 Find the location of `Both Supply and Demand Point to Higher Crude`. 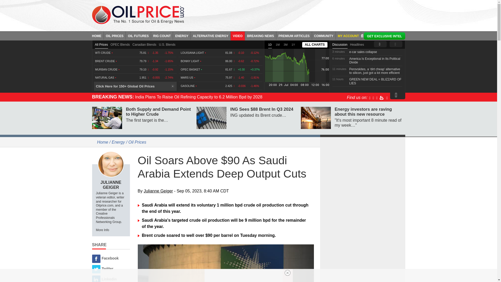

Both Supply and Demand Point to Higher Crude is located at coordinates (106, 118).